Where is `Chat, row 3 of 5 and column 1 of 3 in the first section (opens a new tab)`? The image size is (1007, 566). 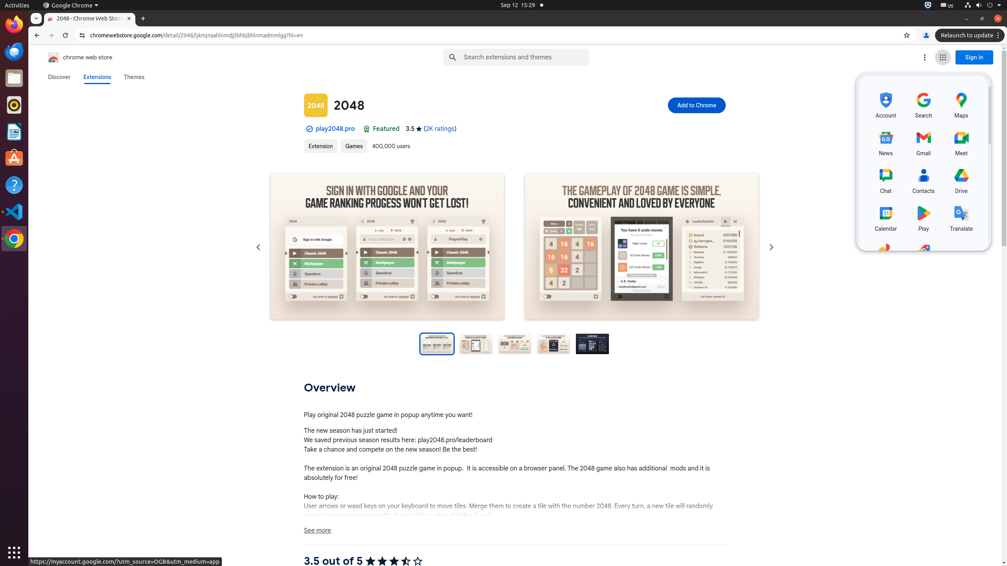
Chat, row 3 of 5 and column 1 of 3 in the first section (opens a new tab) is located at coordinates (886, 179).